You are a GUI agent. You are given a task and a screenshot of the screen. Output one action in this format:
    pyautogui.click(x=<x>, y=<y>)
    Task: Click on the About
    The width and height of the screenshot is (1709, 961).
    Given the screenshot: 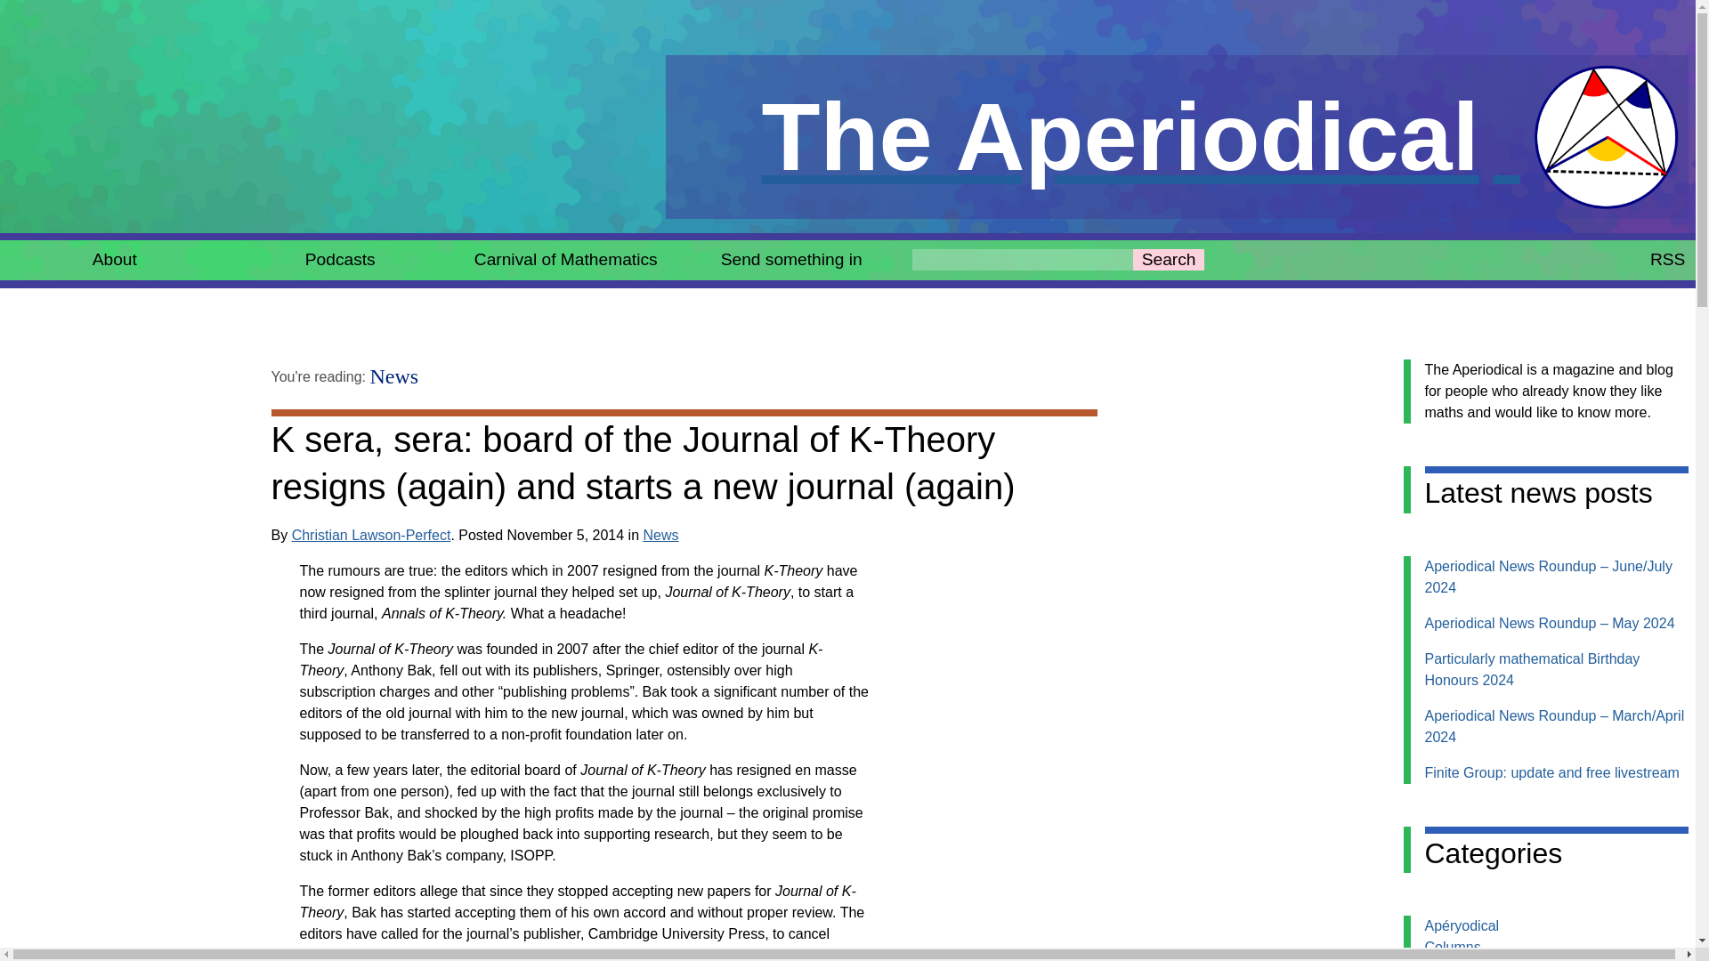 What is the action you would take?
    pyautogui.click(x=1177, y=137)
    